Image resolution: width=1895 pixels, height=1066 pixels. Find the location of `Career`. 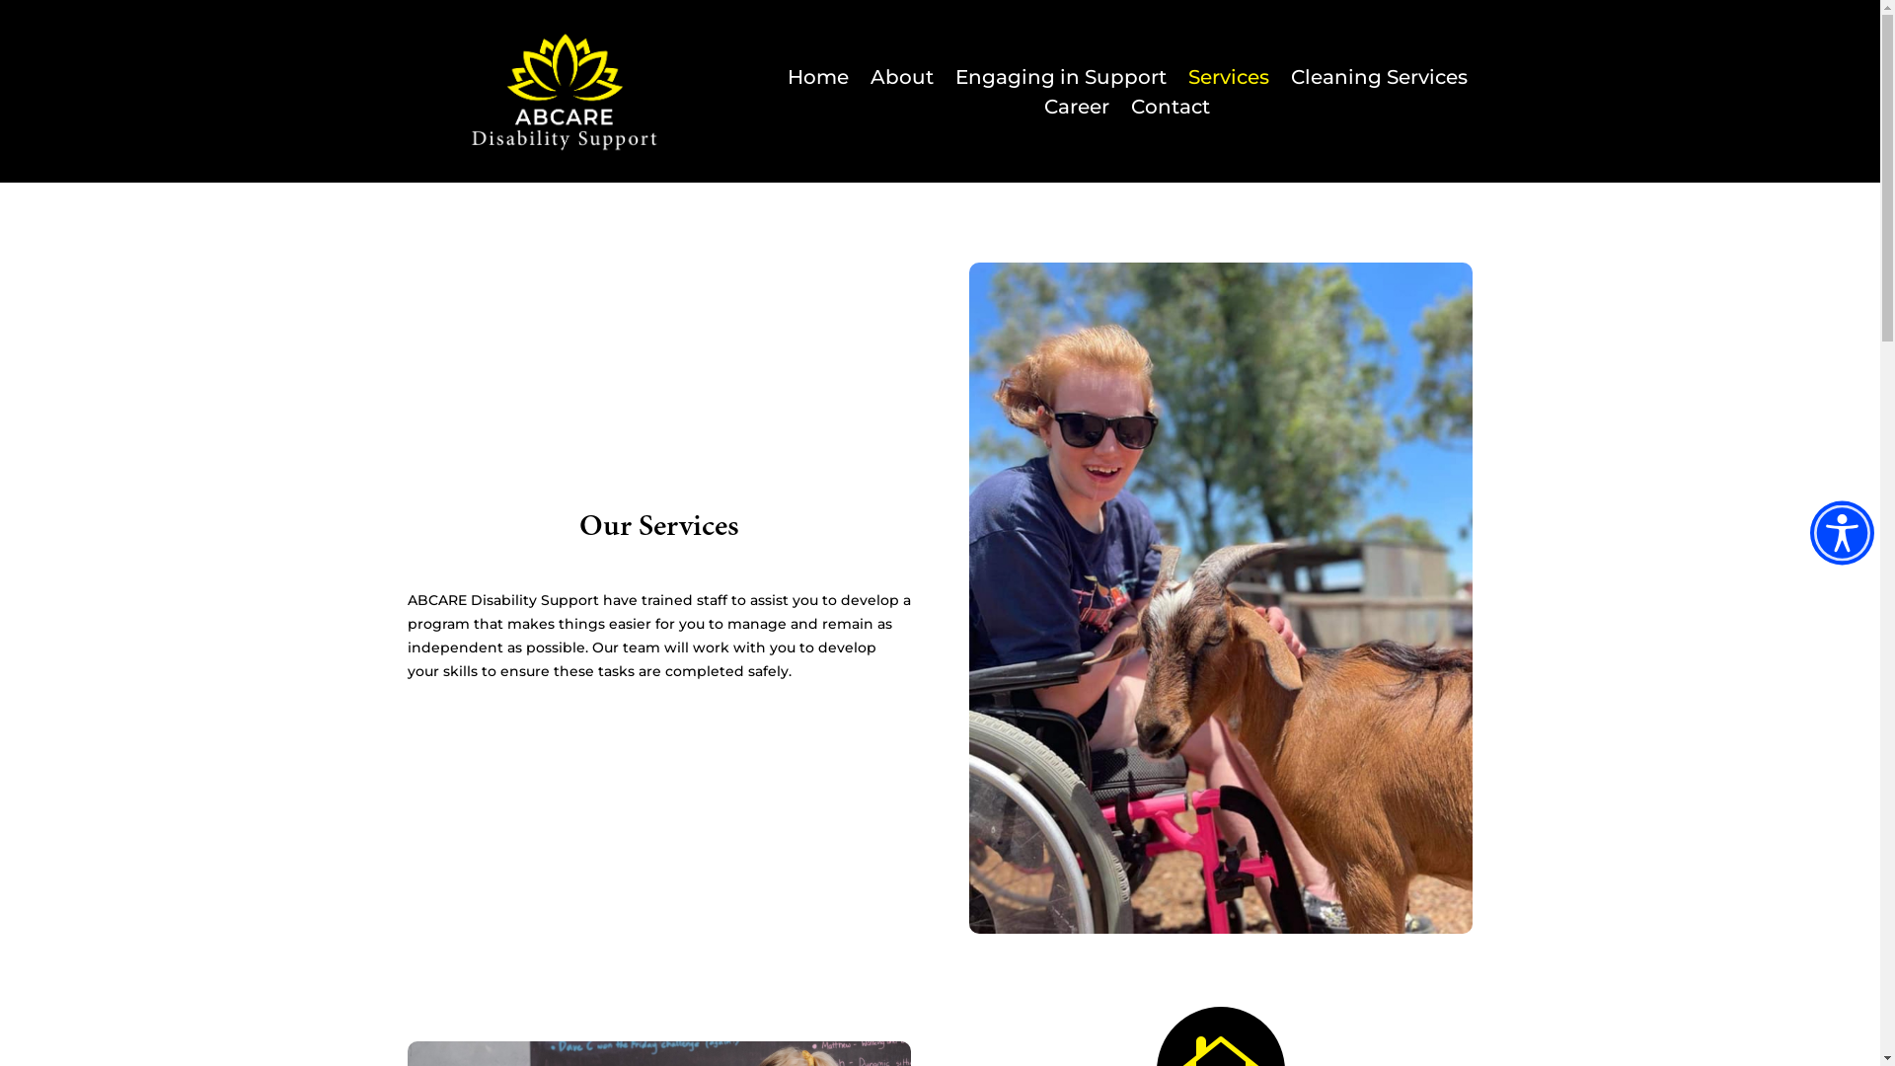

Career is located at coordinates (1077, 111).